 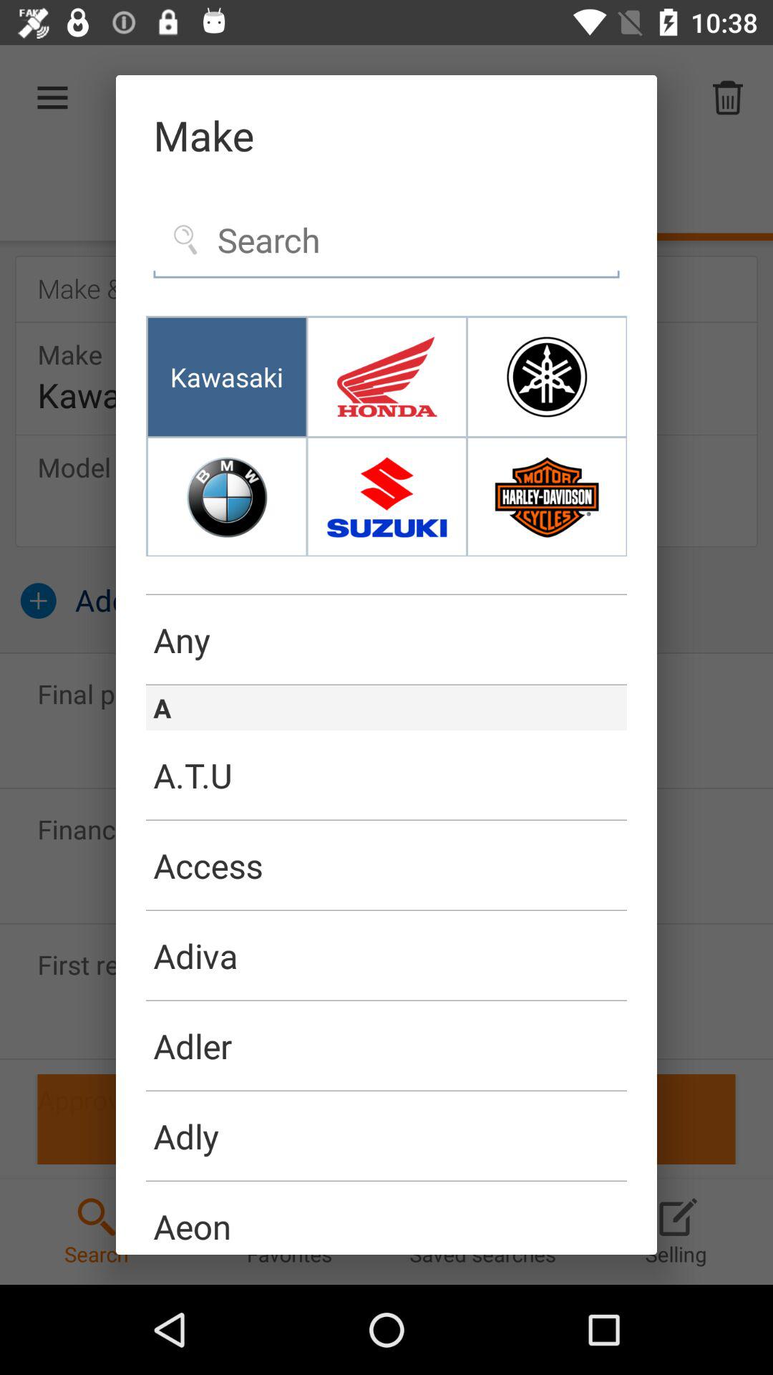 What do you see at coordinates (386, 866) in the screenshot?
I see `open the icon below the a.t.u item` at bounding box center [386, 866].